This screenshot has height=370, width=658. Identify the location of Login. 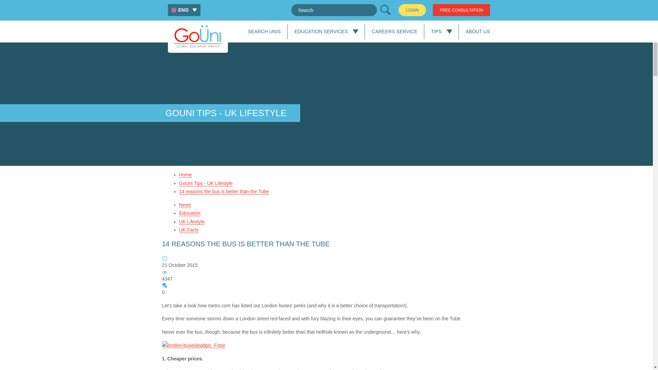
(412, 10).